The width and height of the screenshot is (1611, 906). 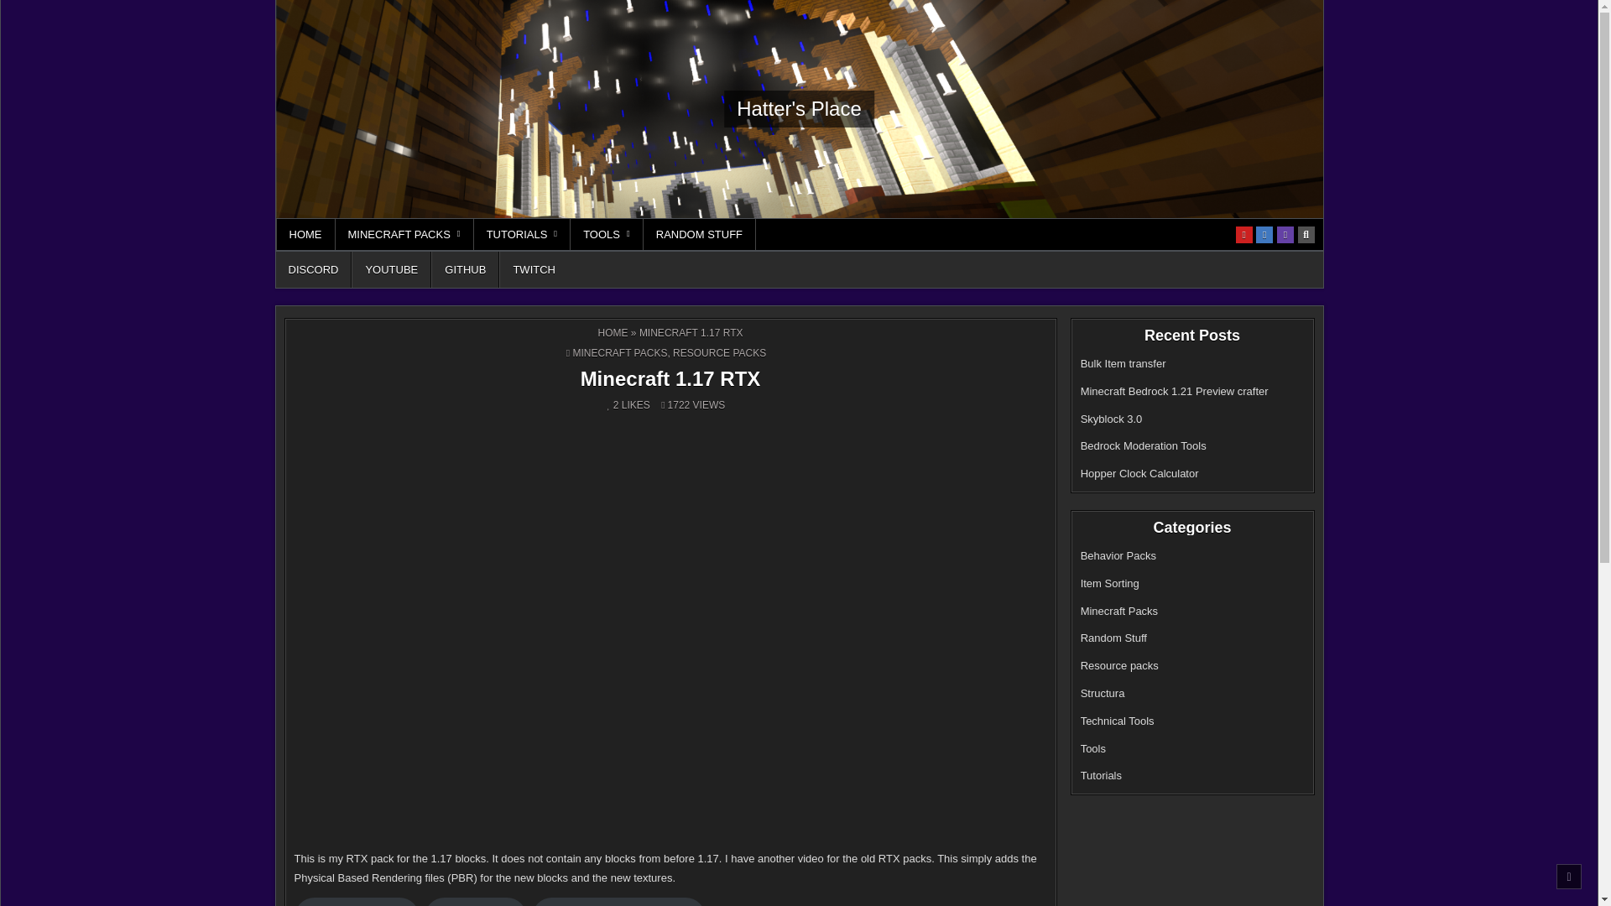 I want to click on SCROLL TO TOP, so click(x=1569, y=876).